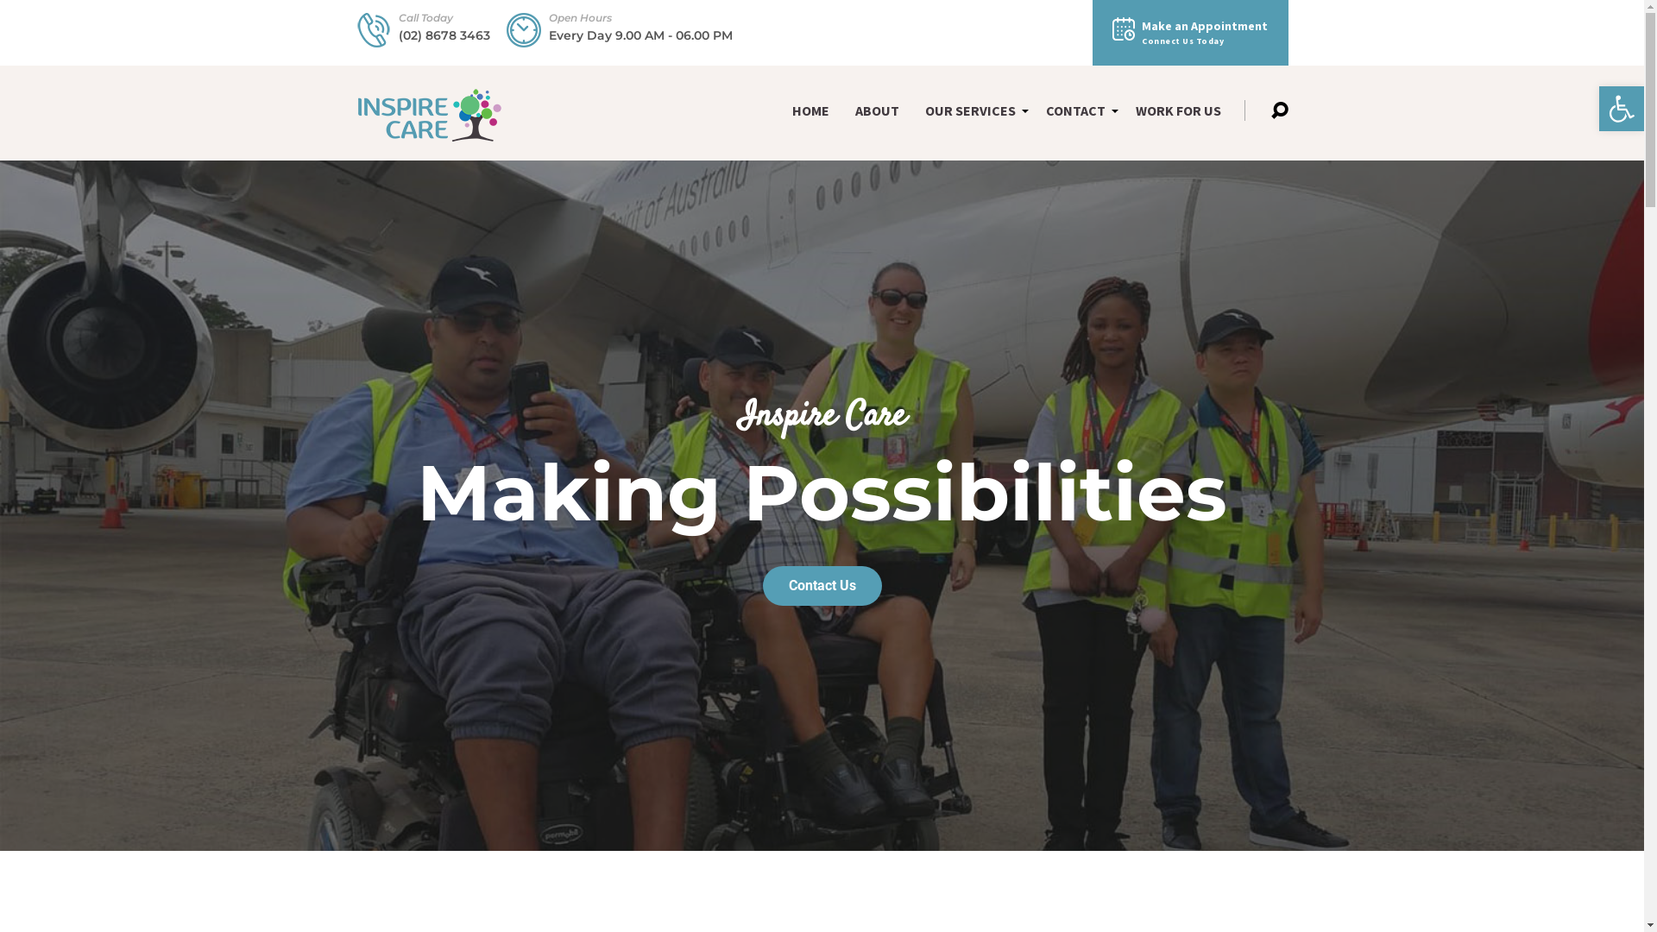  What do you see at coordinates (1078, 111) in the screenshot?
I see `+
CONTACT` at bounding box center [1078, 111].